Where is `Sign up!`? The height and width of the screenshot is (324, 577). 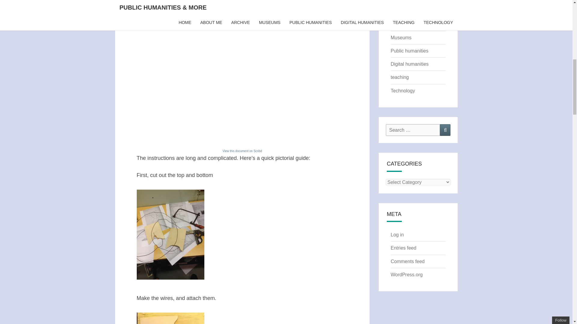 Sign up! is located at coordinates (540, 35).